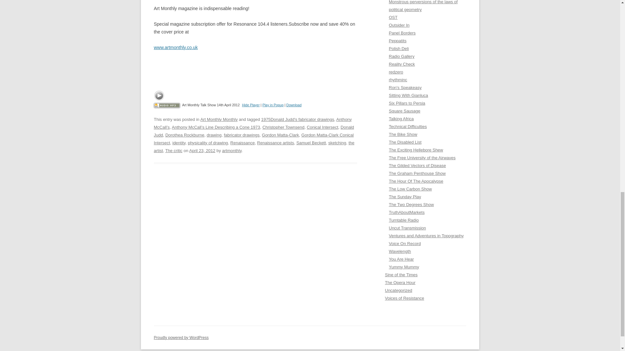  What do you see at coordinates (175, 47) in the screenshot?
I see `www.artmonthly.co.uk` at bounding box center [175, 47].